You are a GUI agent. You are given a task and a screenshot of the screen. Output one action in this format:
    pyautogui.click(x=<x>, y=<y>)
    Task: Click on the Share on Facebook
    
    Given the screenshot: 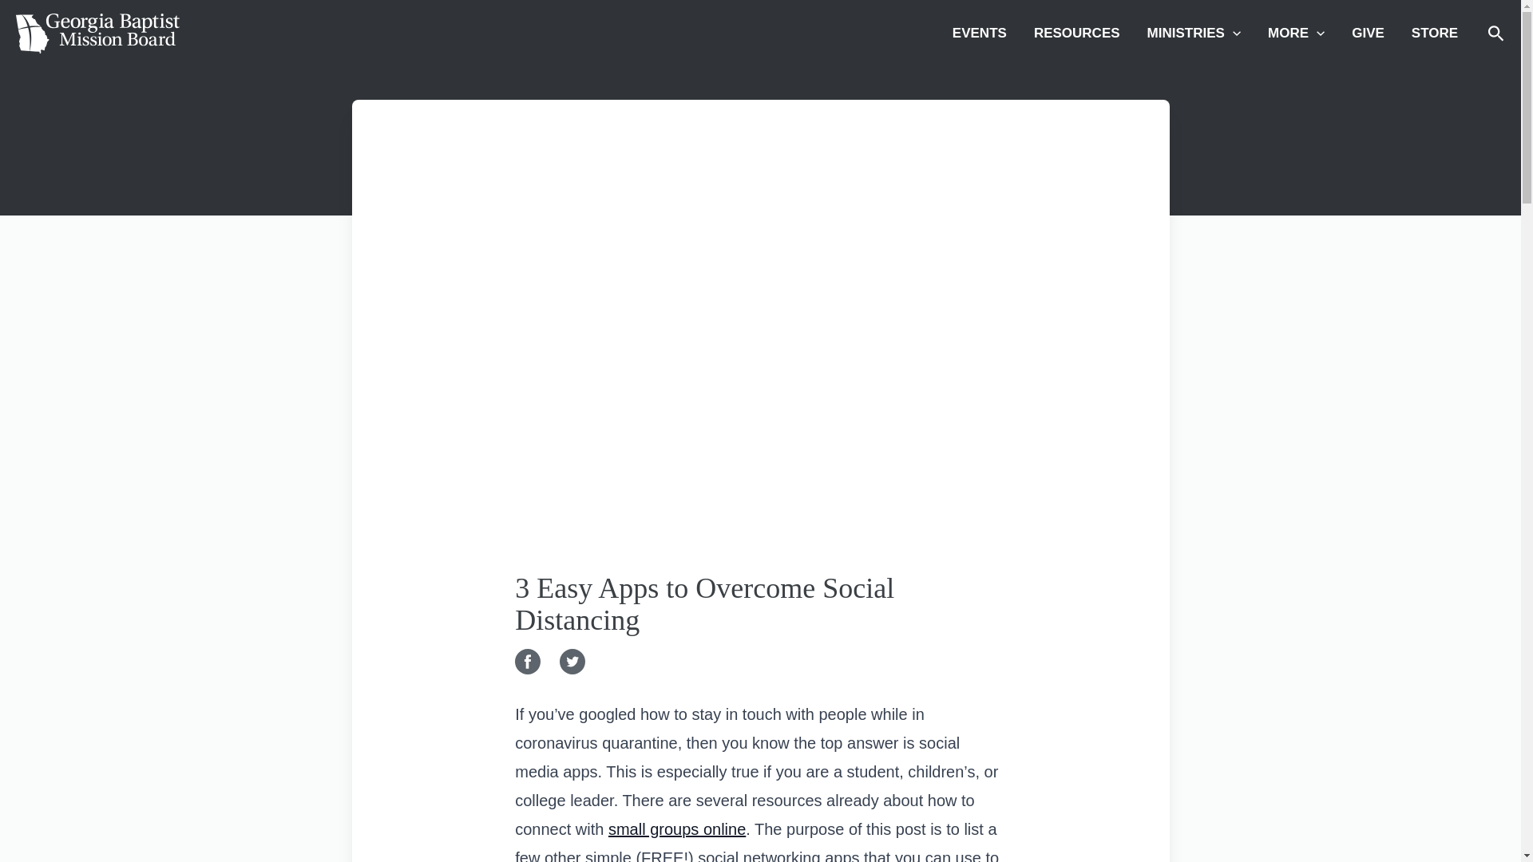 What is the action you would take?
    pyautogui.click(x=531, y=665)
    